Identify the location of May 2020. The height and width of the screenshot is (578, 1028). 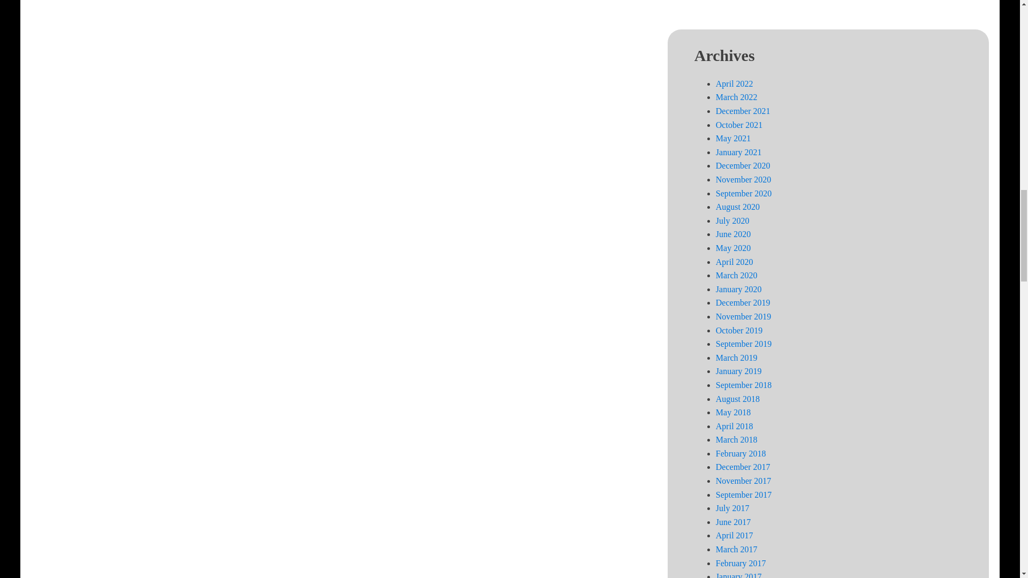
(732, 247).